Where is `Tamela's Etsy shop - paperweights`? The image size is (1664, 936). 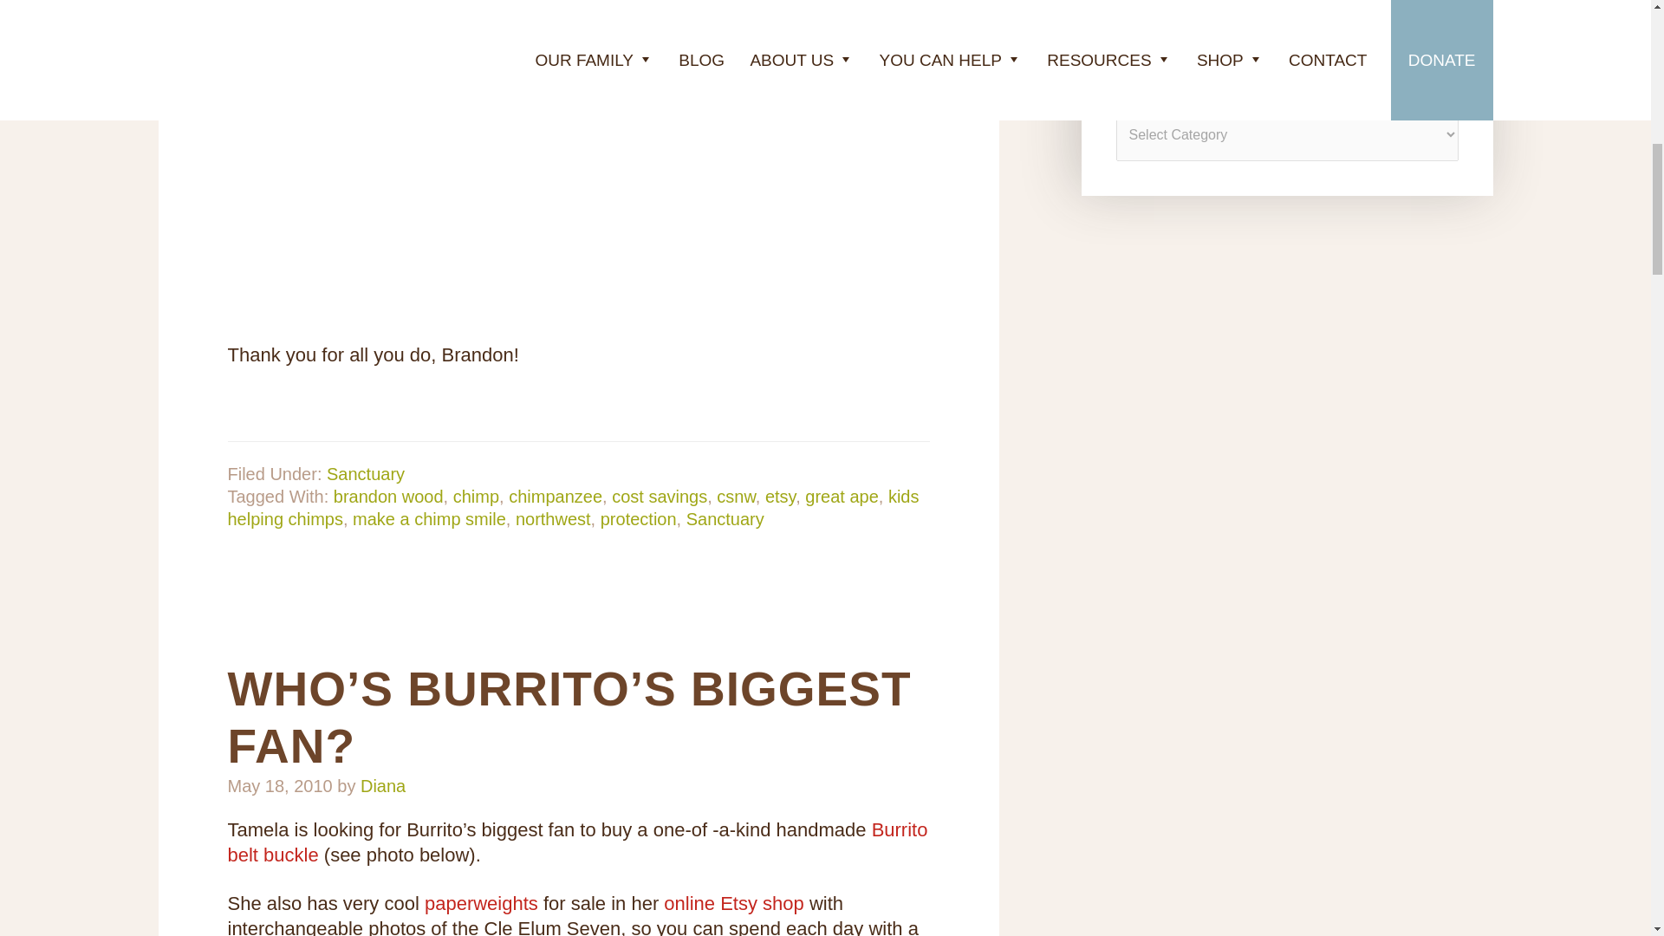
Tamela's Etsy shop - paperweights is located at coordinates (480, 903).